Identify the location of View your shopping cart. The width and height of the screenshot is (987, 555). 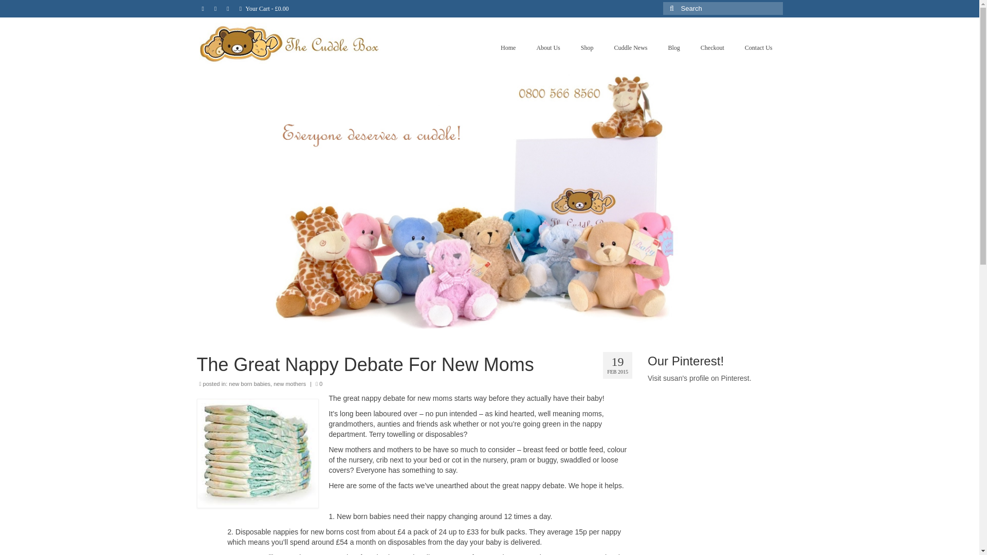
(264, 8).